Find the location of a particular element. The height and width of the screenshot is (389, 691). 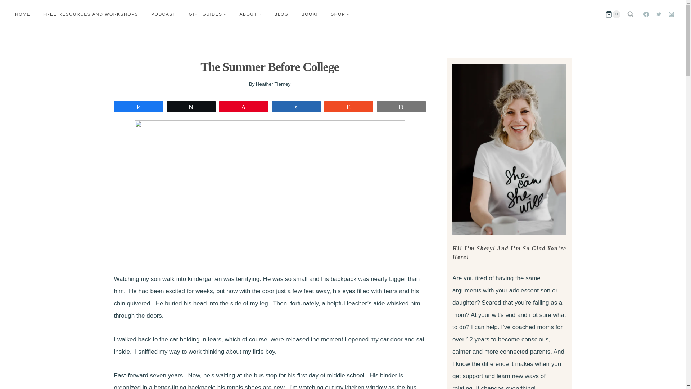

Heather Tierney is located at coordinates (273, 84).